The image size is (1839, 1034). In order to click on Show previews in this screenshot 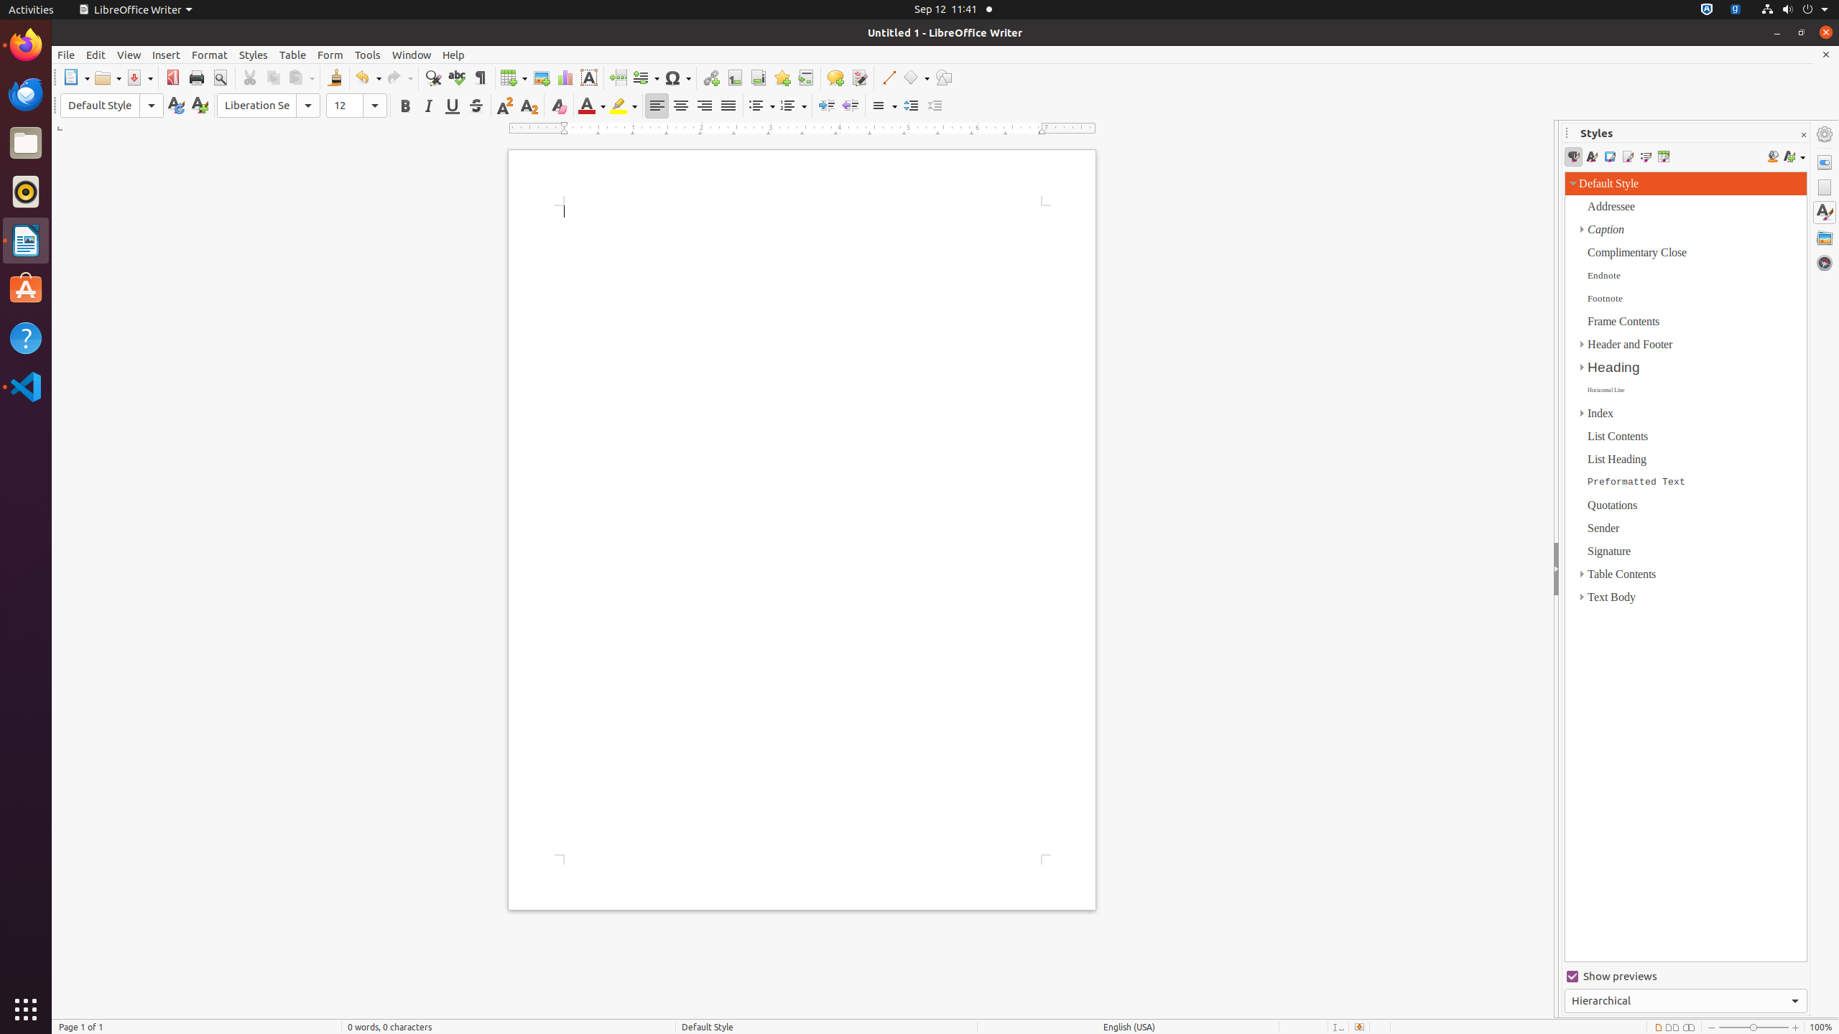, I will do `click(1686, 977)`.